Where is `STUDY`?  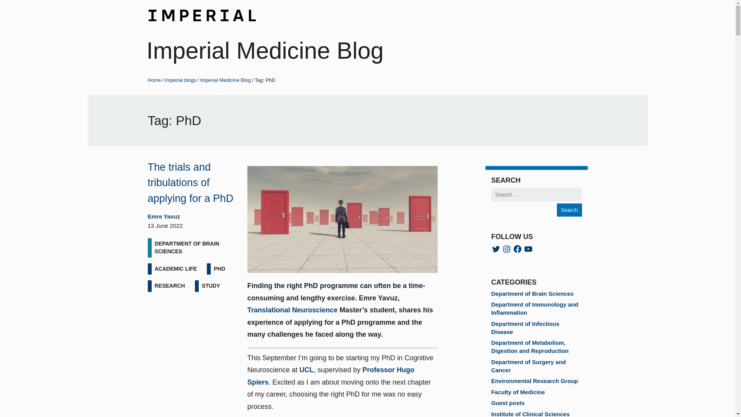
STUDY is located at coordinates (211, 286).